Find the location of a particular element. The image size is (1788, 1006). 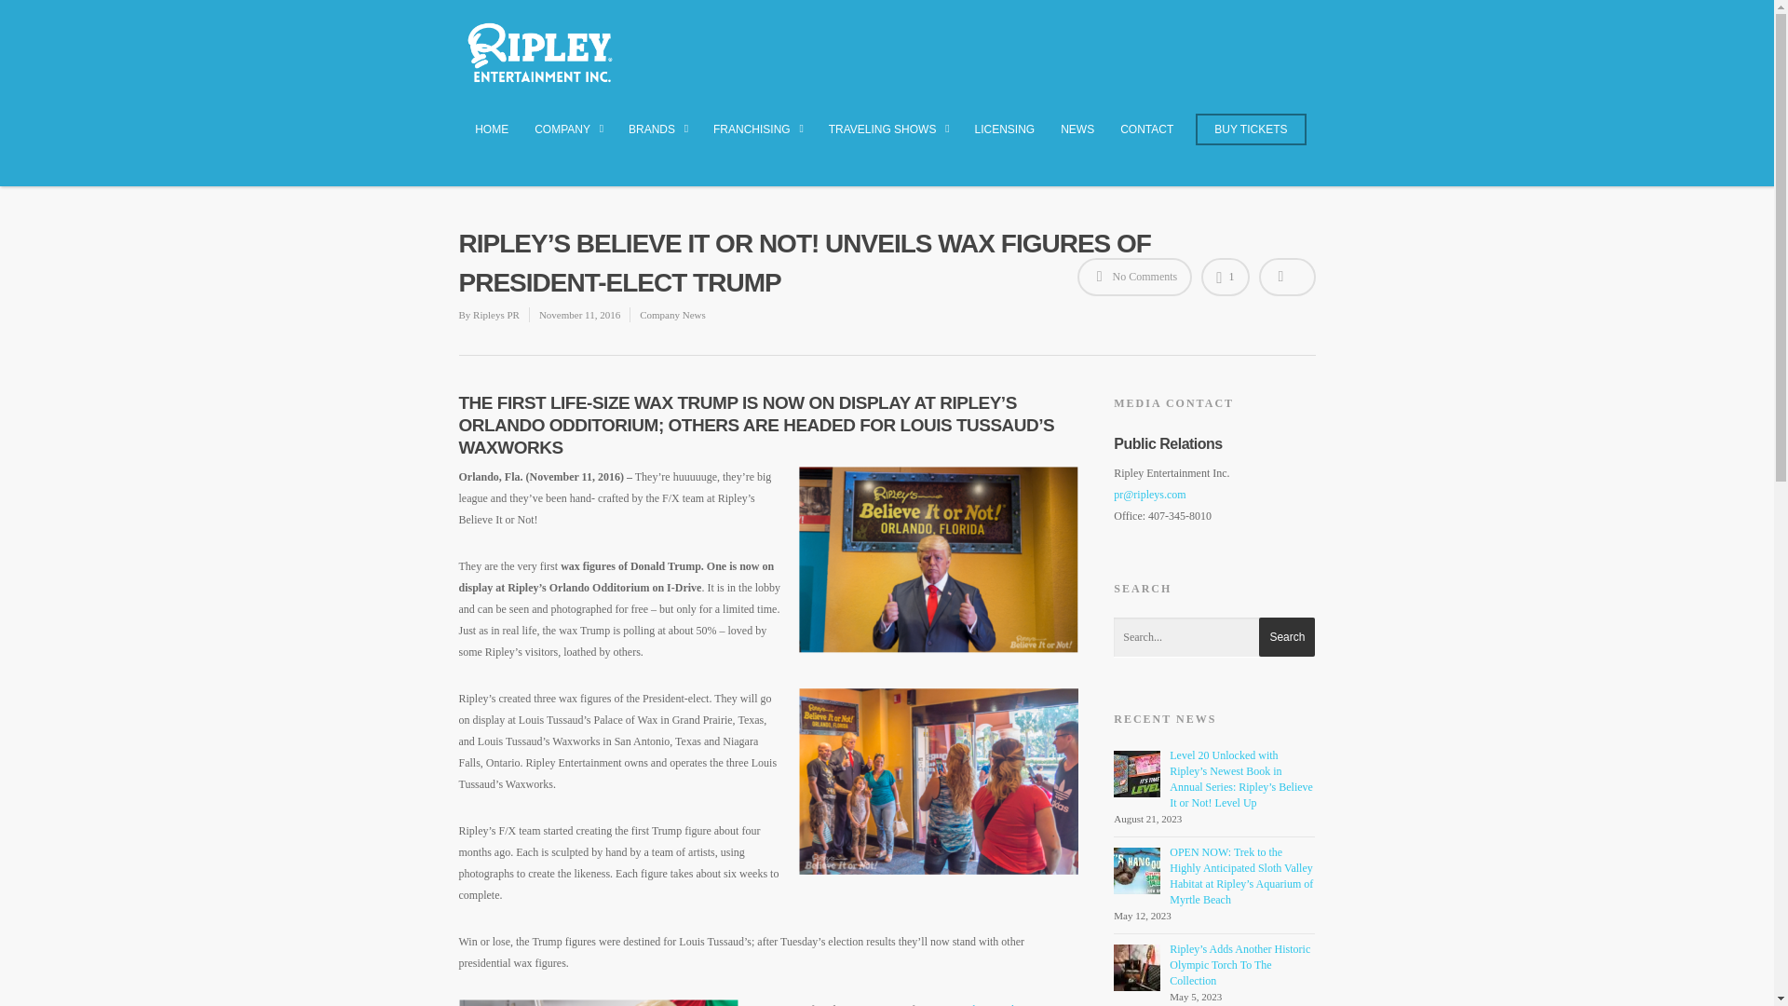

LICENSING is located at coordinates (1004, 138).